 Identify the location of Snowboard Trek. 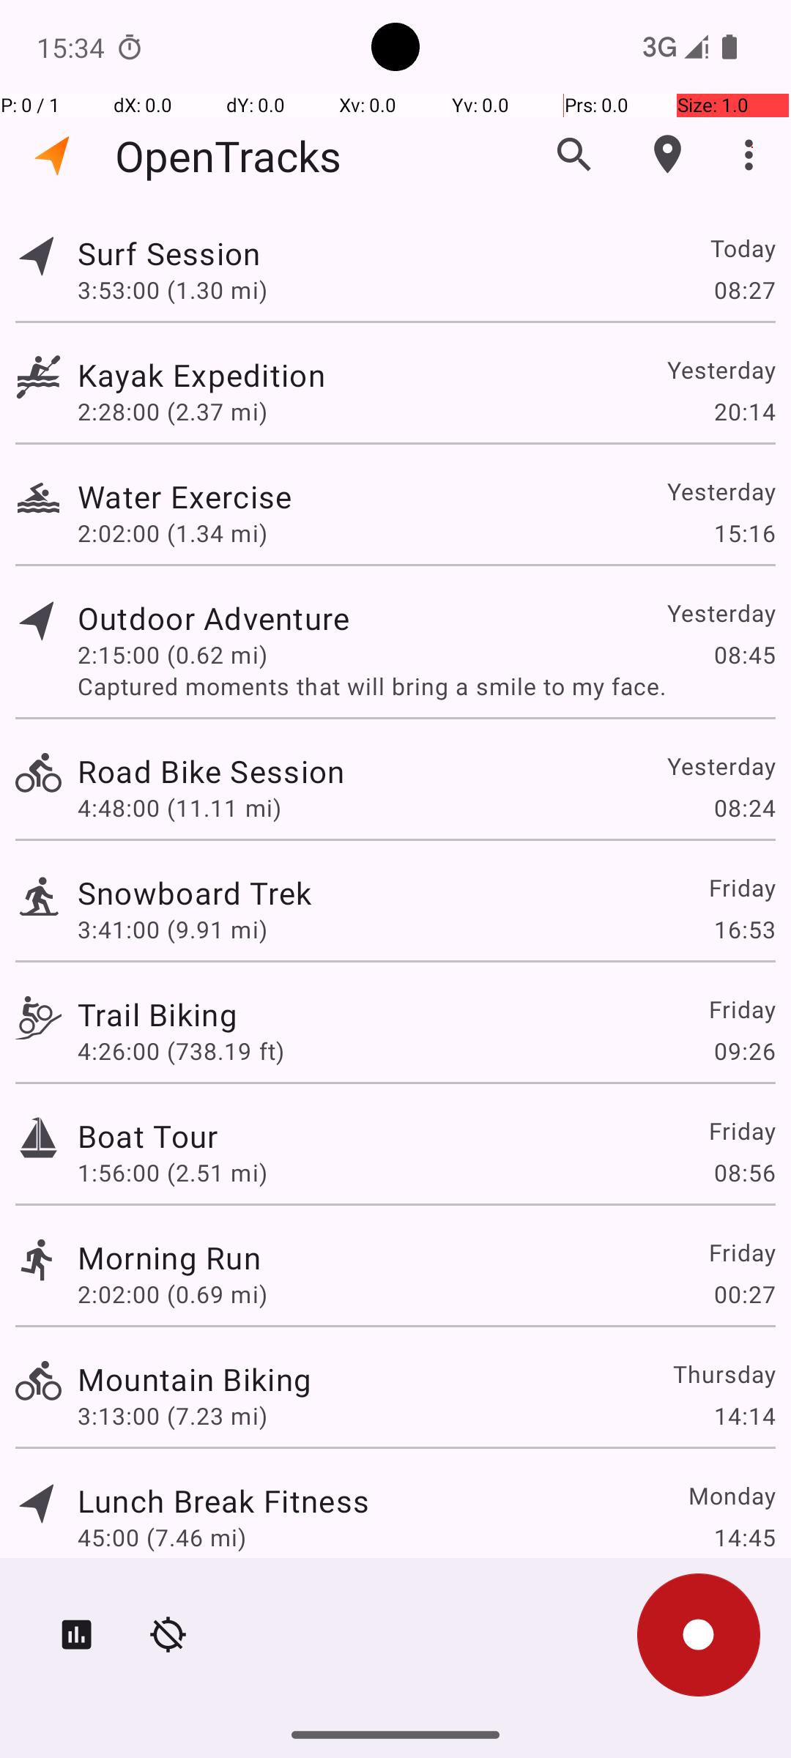
(195, 892).